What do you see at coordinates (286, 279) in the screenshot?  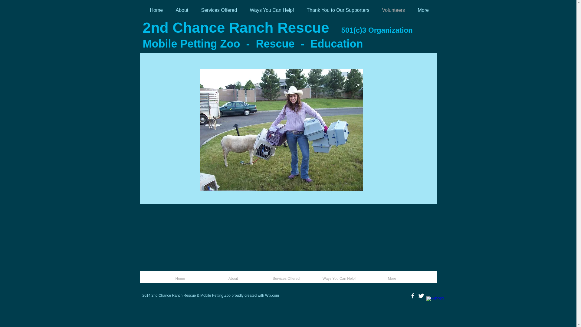 I see `Services Offered` at bounding box center [286, 279].